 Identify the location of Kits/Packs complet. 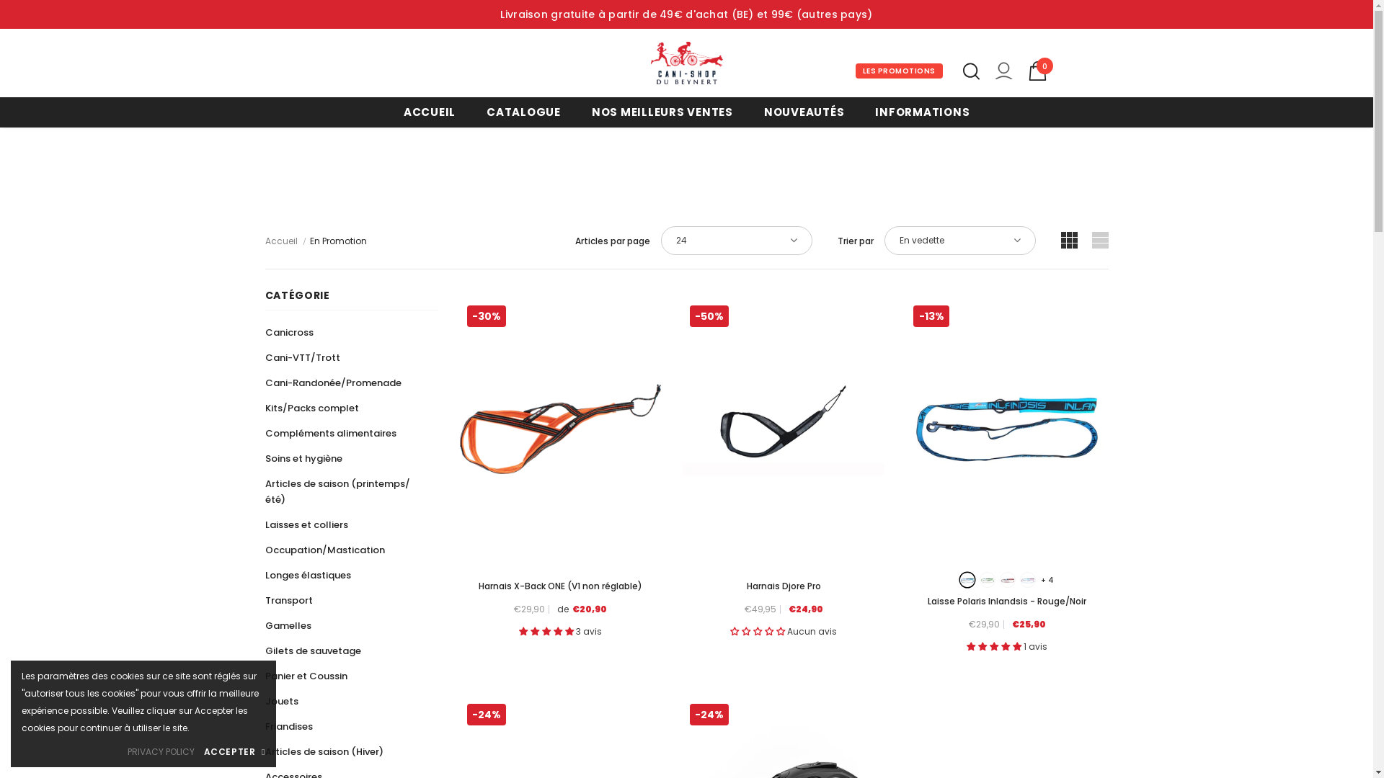
(312, 408).